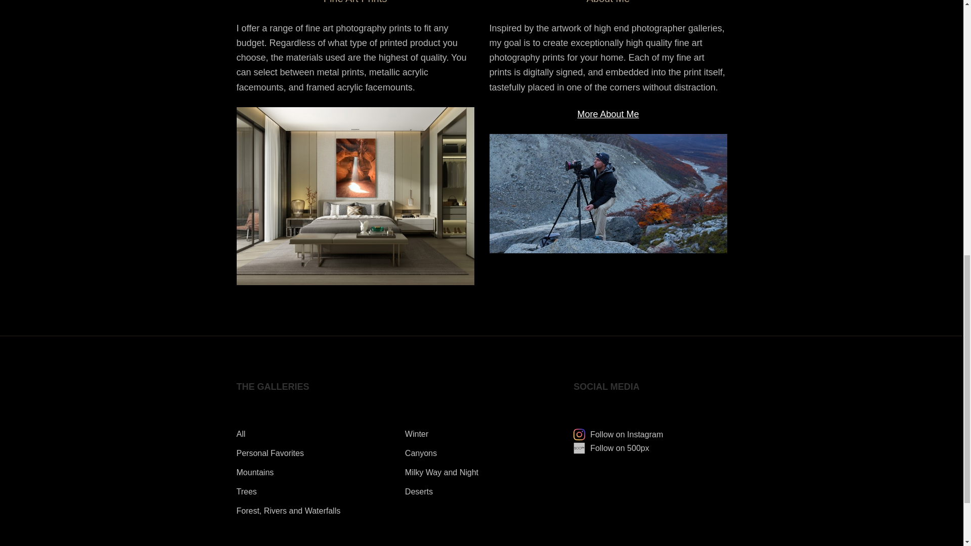  Describe the element at coordinates (270, 453) in the screenshot. I see `Personal Favorites` at that location.